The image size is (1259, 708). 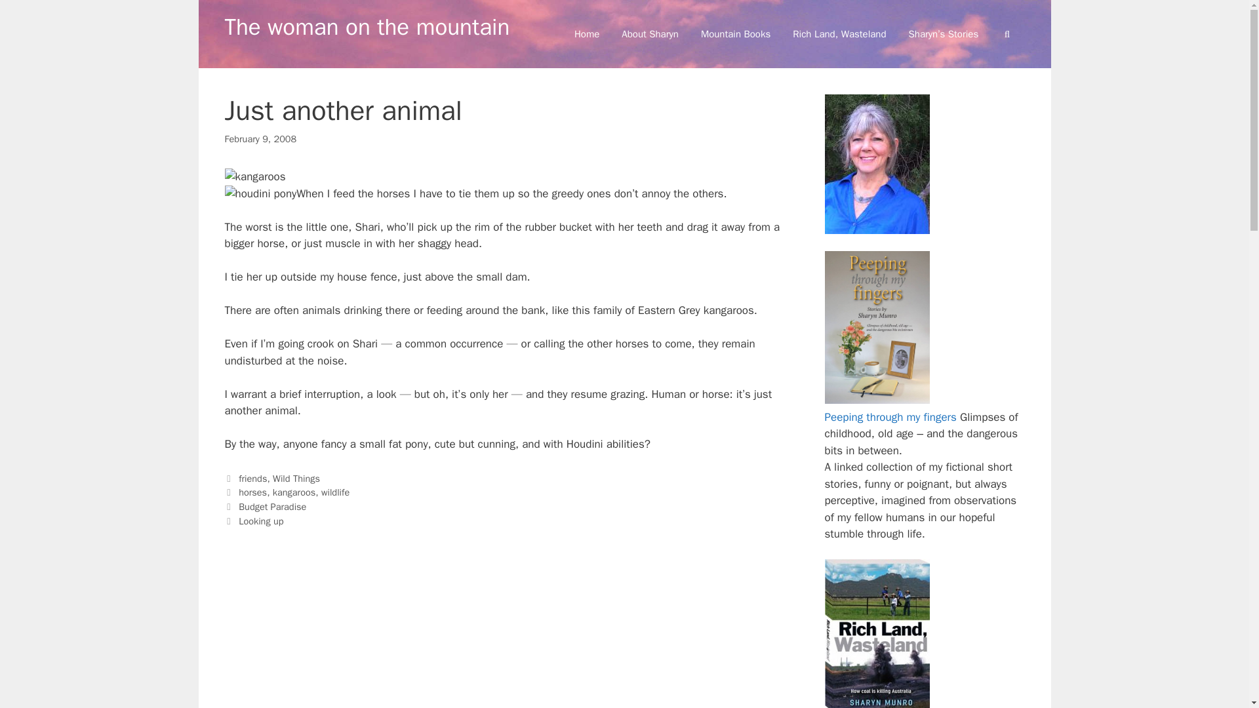 What do you see at coordinates (650, 34) in the screenshot?
I see `About Sharyn` at bounding box center [650, 34].